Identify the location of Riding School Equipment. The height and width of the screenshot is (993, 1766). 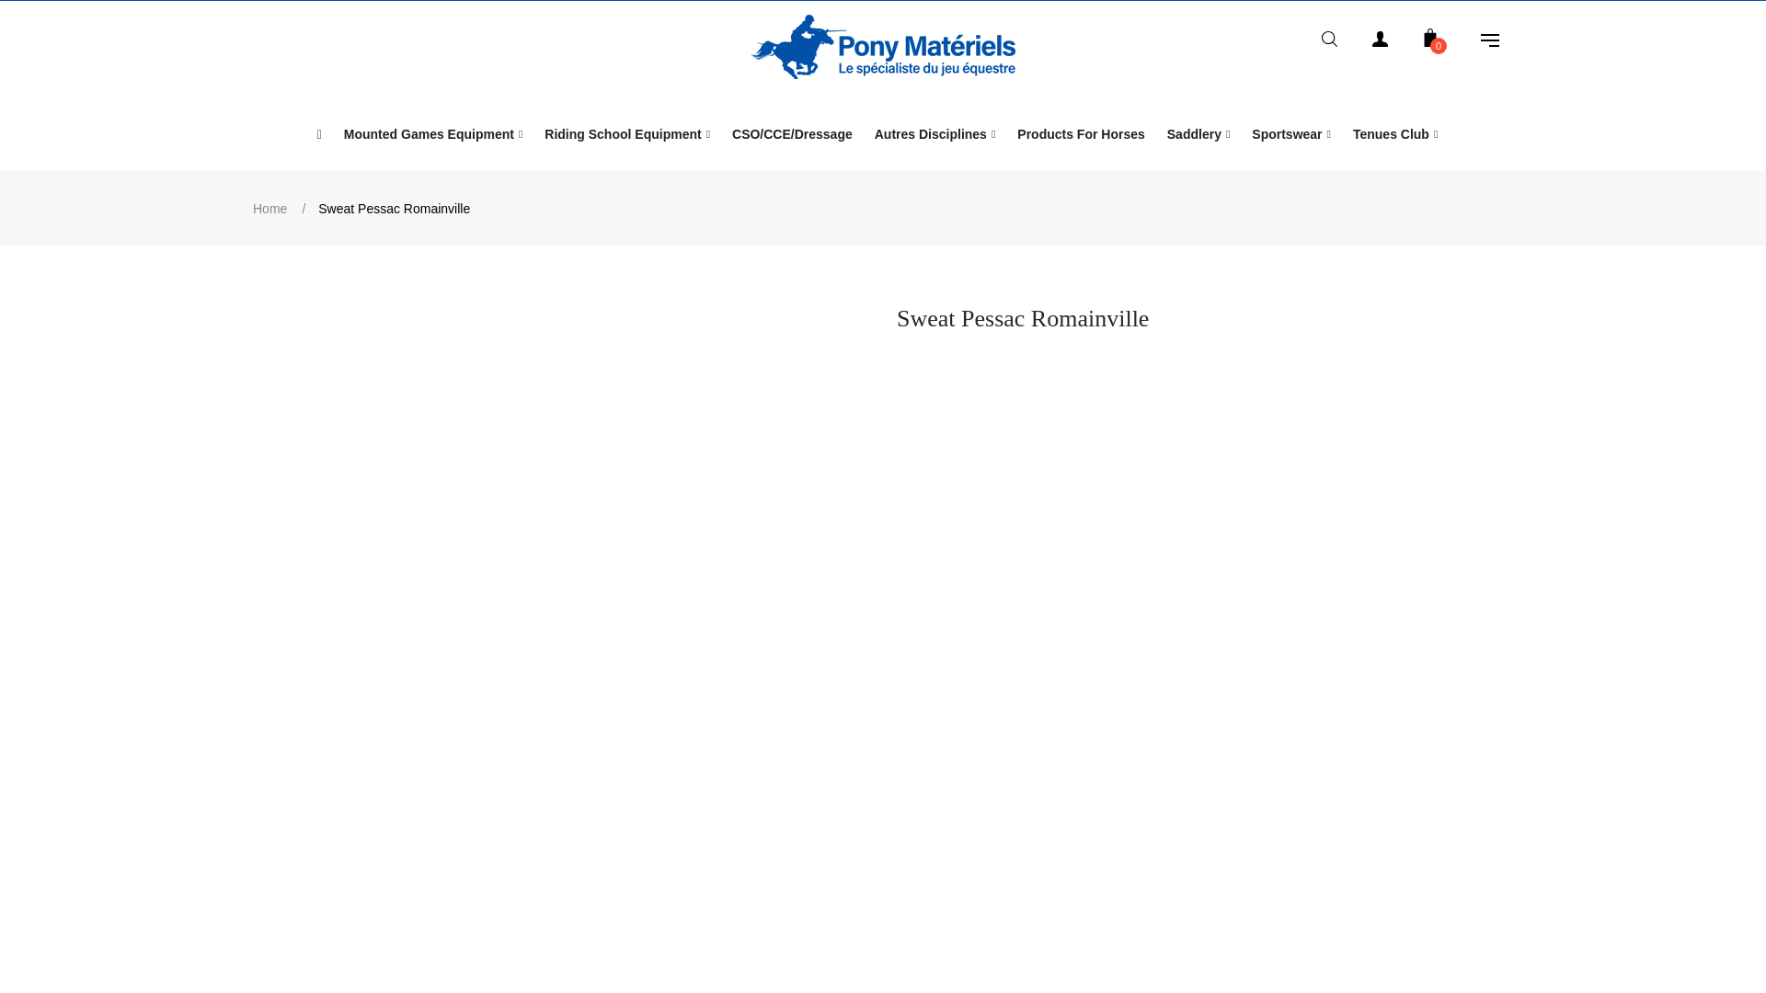
(626, 133).